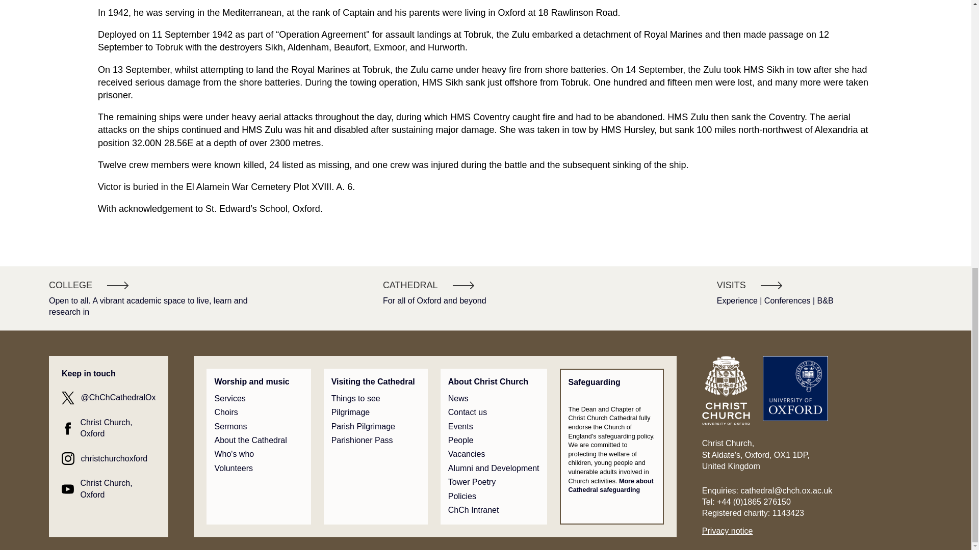 This screenshot has width=979, height=550. I want to click on Visiting the cathedral, so click(373, 382).